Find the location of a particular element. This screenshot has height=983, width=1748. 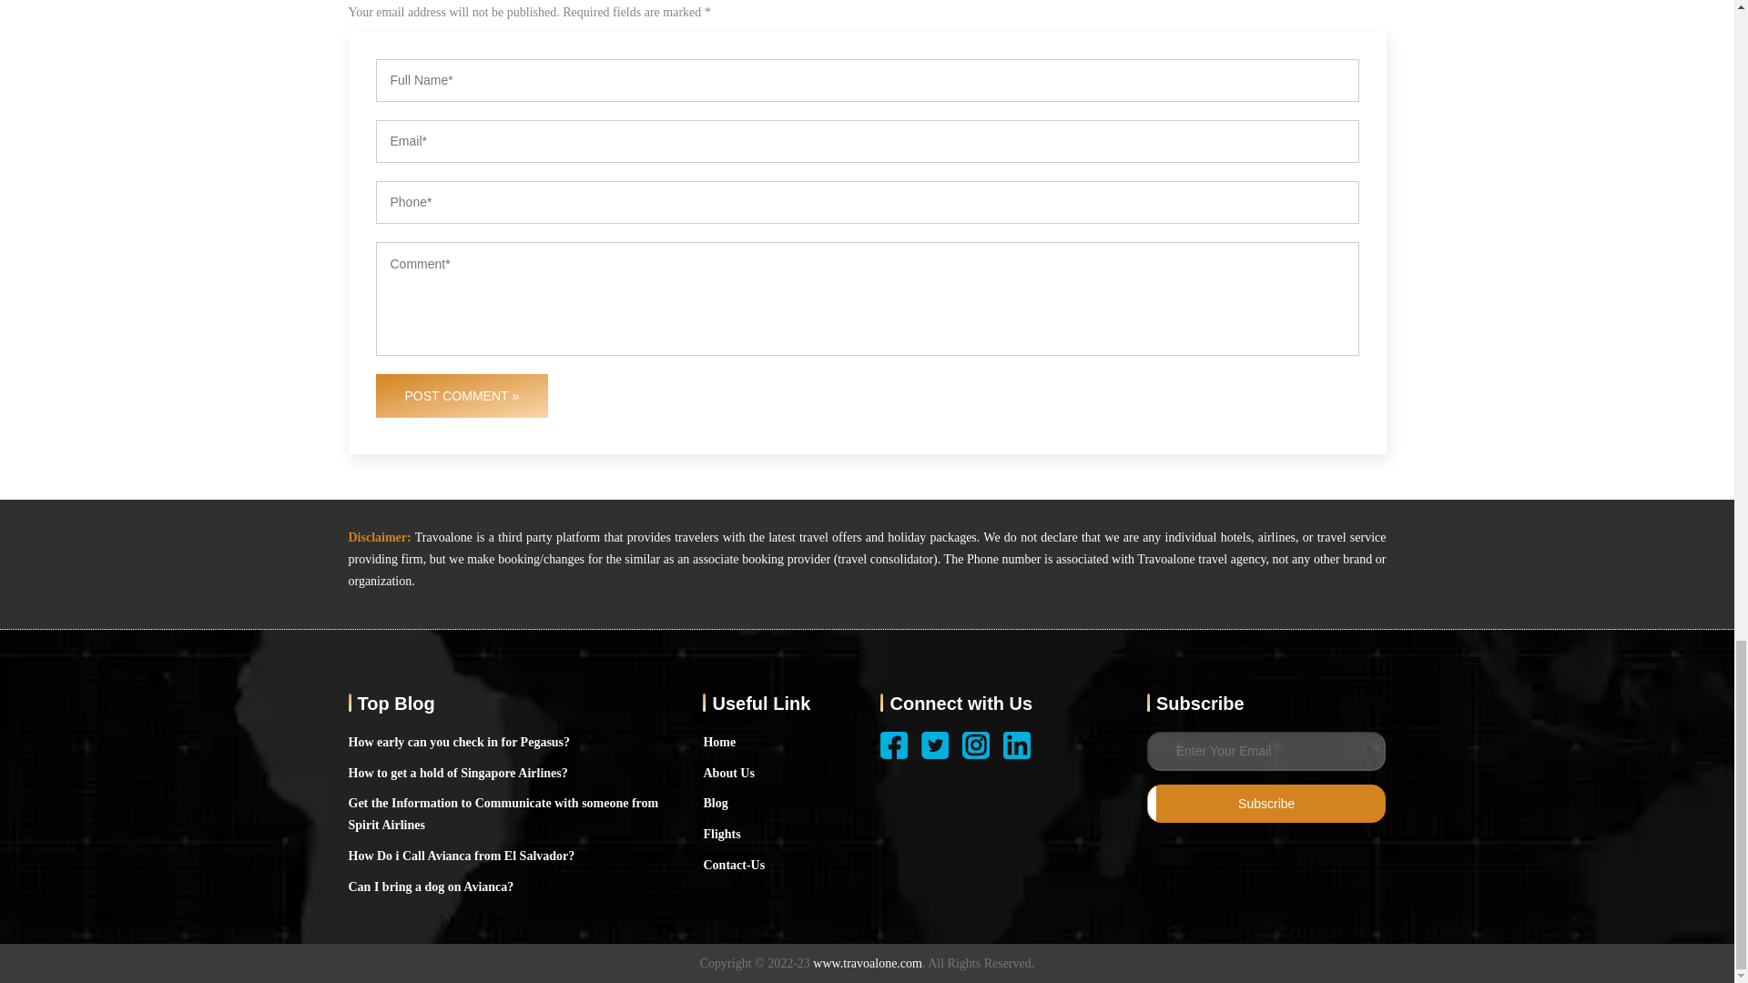

Blog is located at coordinates (714, 803).